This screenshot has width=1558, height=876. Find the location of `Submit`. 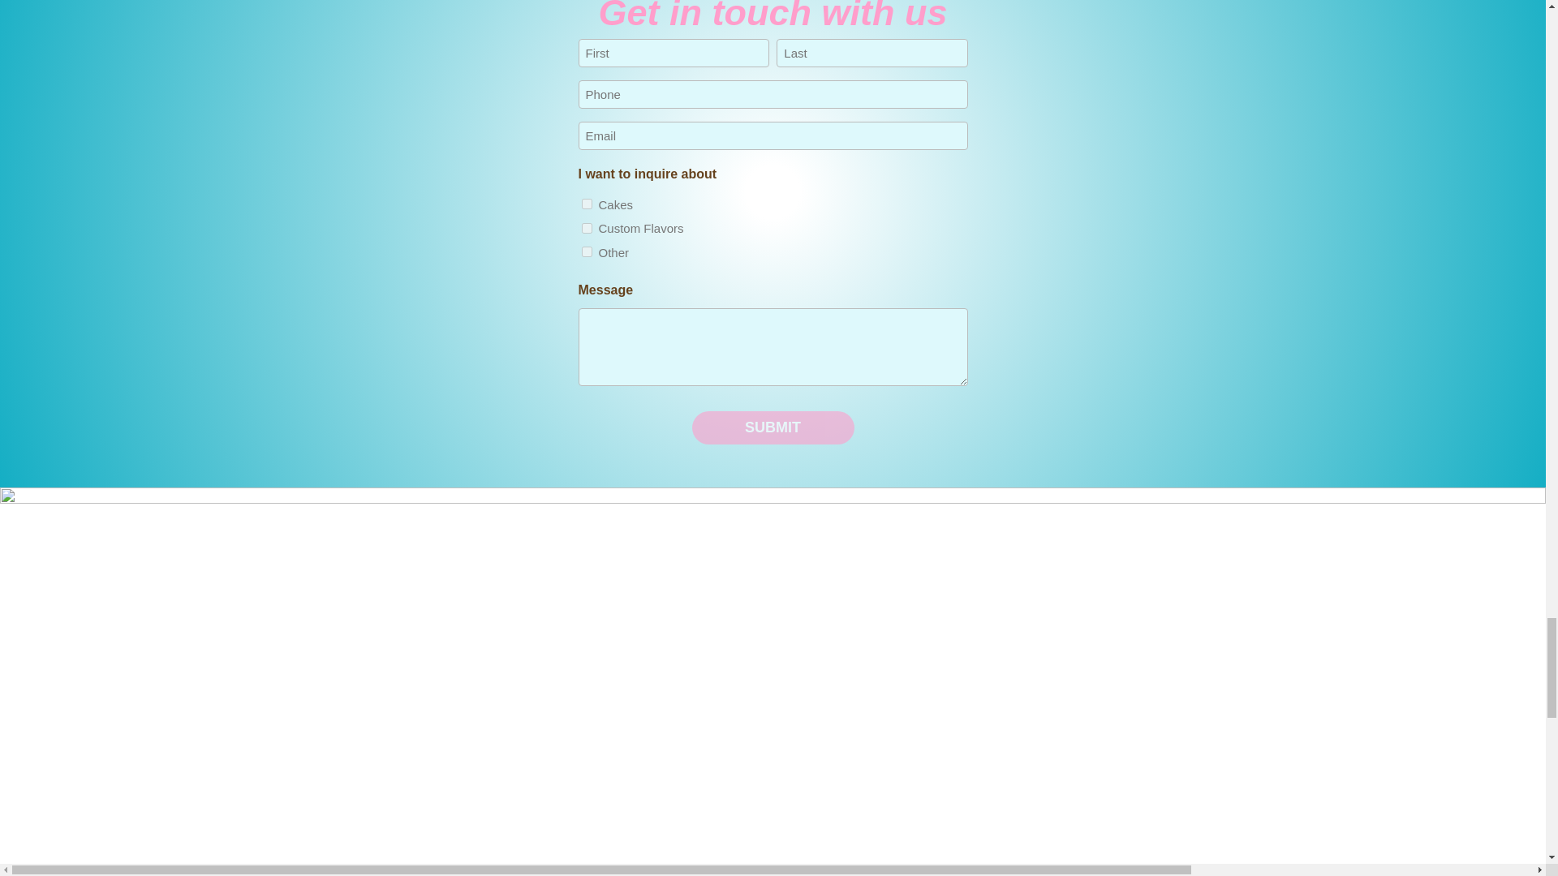

Submit is located at coordinates (773, 427).